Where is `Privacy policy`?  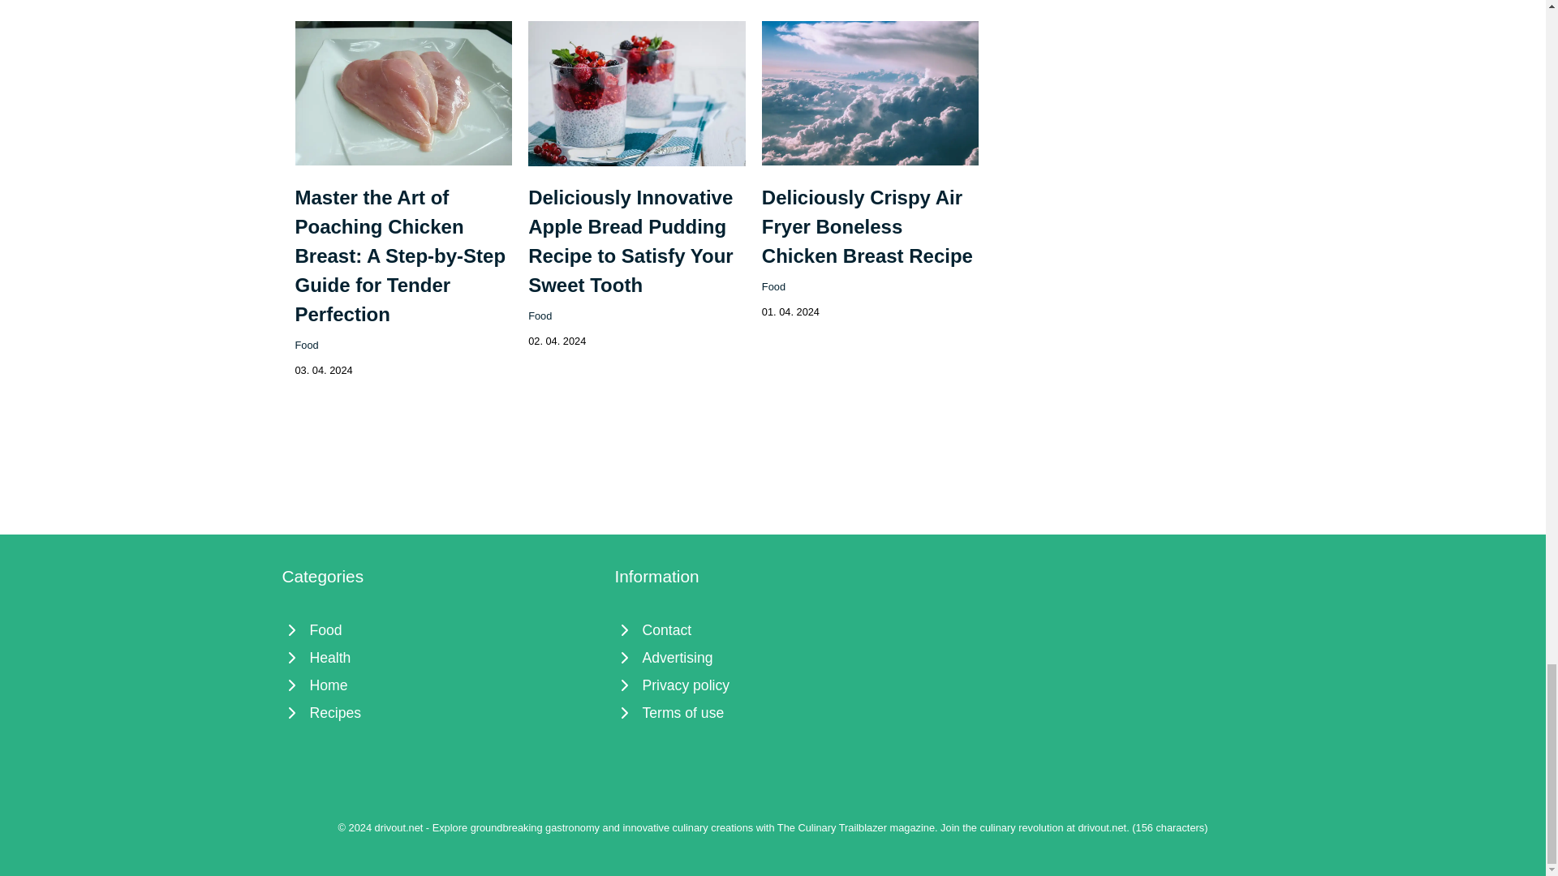
Privacy policy is located at coordinates (773, 685).